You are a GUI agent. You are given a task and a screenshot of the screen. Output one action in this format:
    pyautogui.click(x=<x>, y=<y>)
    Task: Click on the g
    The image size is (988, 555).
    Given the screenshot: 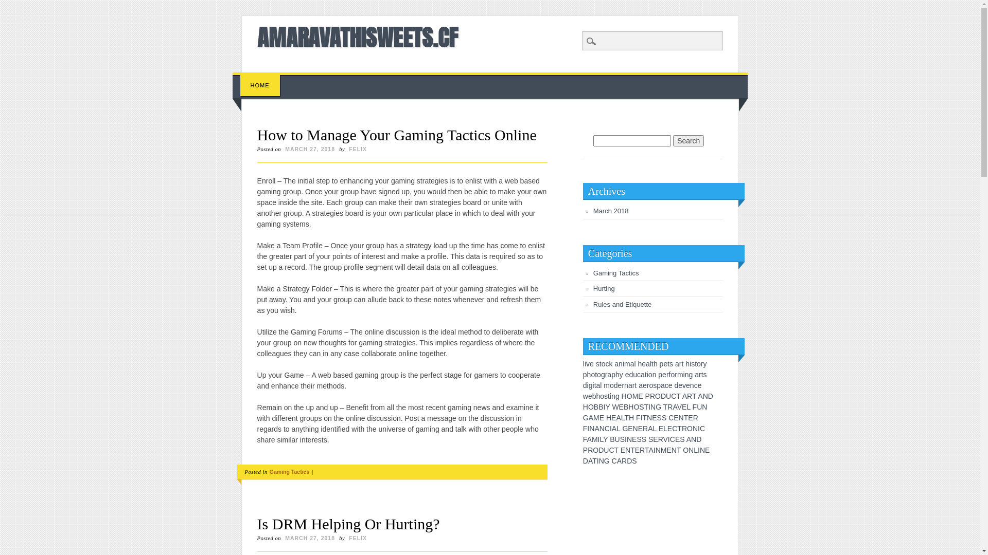 What is the action you would take?
    pyautogui.click(x=603, y=375)
    